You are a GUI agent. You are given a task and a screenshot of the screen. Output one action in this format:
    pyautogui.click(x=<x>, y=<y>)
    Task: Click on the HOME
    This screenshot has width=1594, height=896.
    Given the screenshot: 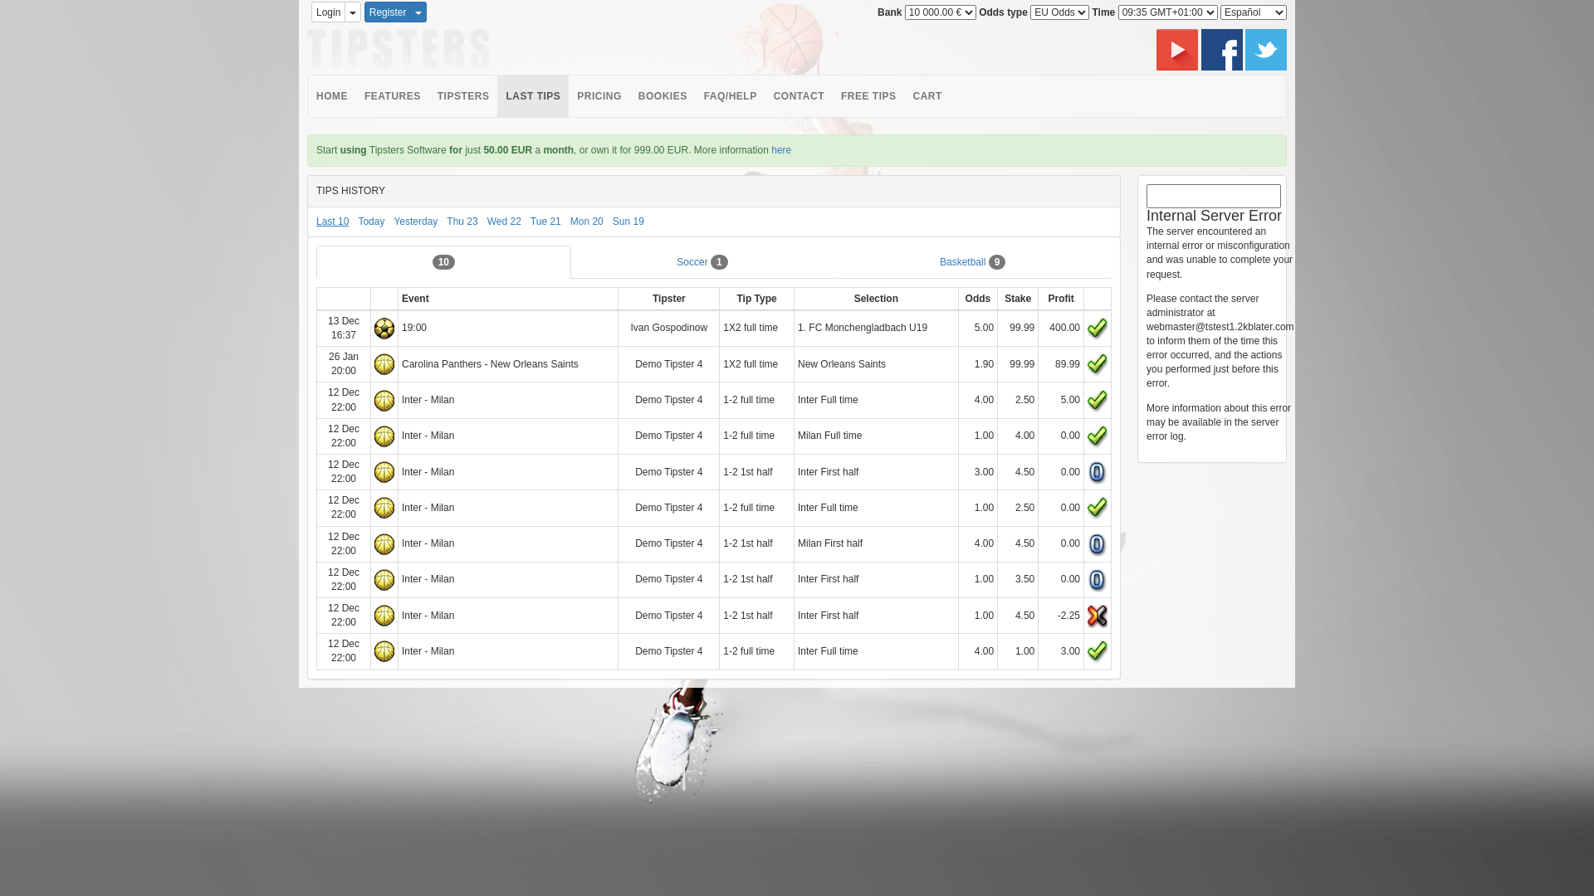 What is the action you would take?
    pyautogui.click(x=332, y=96)
    